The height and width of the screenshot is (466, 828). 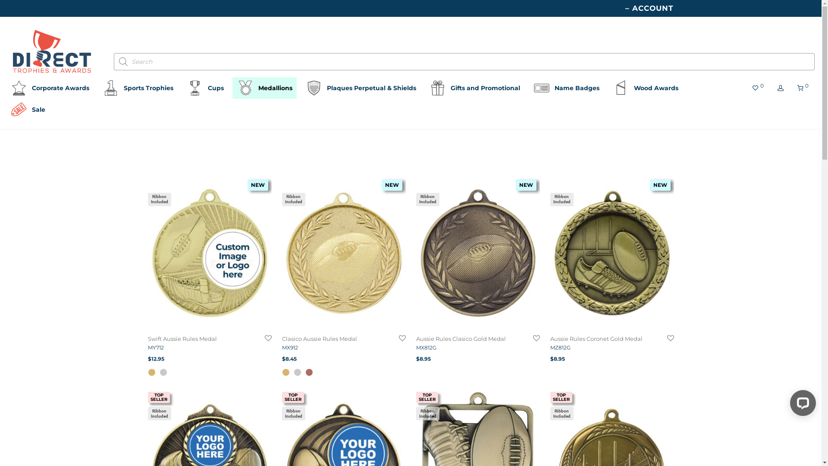 I want to click on Wood Awards, so click(x=645, y=88).